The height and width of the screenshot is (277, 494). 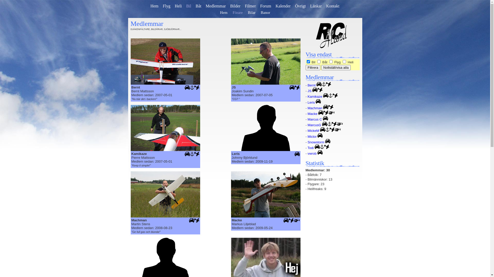 What do you see at coordinates (283, 6) in the screenshot?
I see `Kalender` at bounding box center [283, 6].